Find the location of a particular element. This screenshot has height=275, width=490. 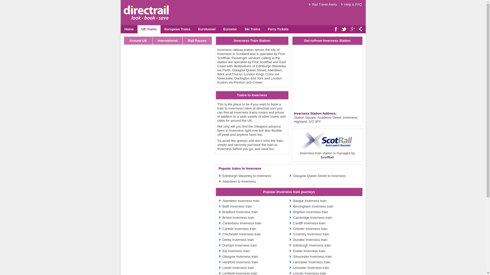

Eurotunnel is located at coordinates (207, 29).